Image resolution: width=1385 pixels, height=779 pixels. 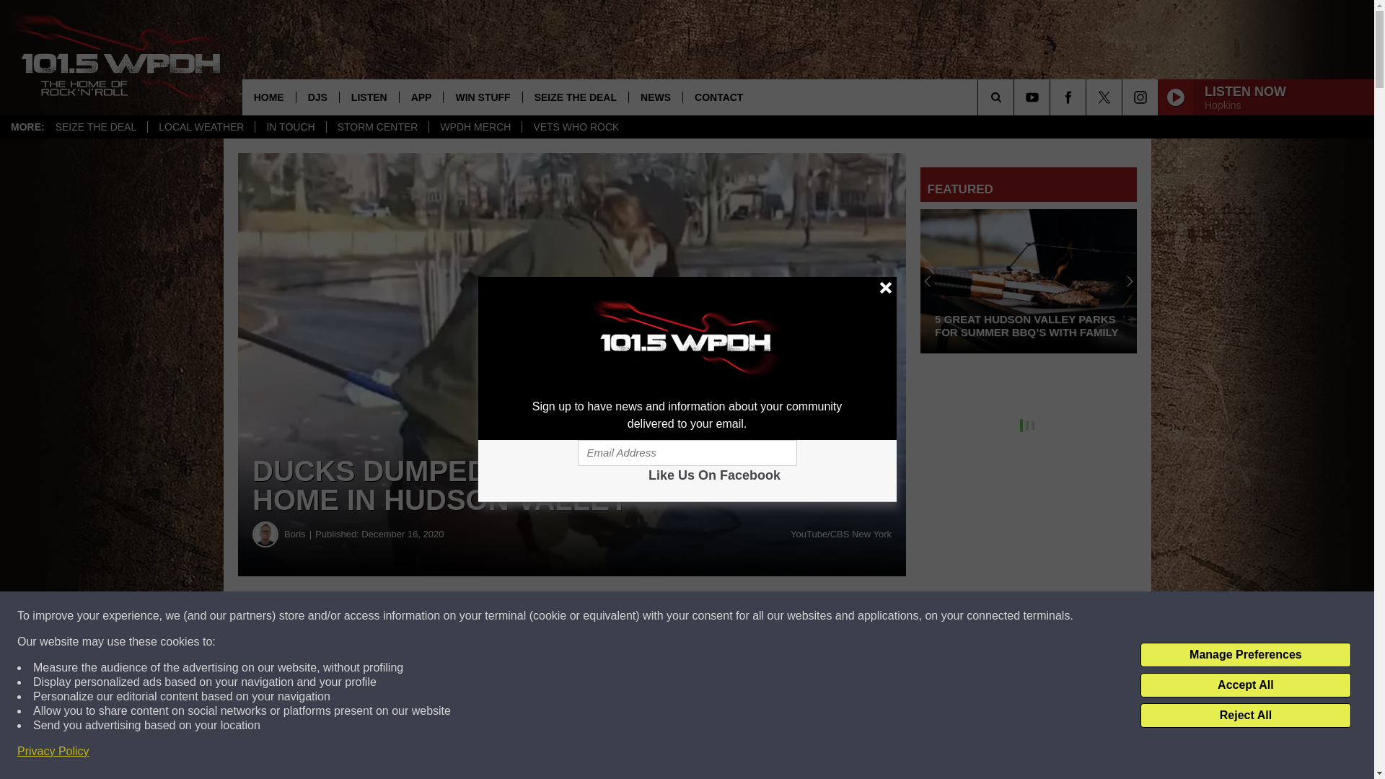 What do you see at coordinates (1245, 685) in the screenshot?
I see `Accept All` at bounding box center [1245, 685].